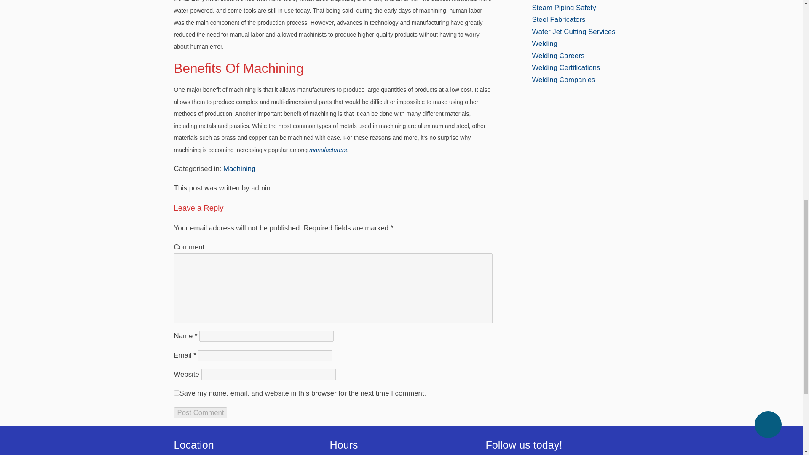 The image size is (809, 455). What do you see at coordinates (328, 150) in the screenshot?
I see `manufacturers` at bounding box center [328, 150].